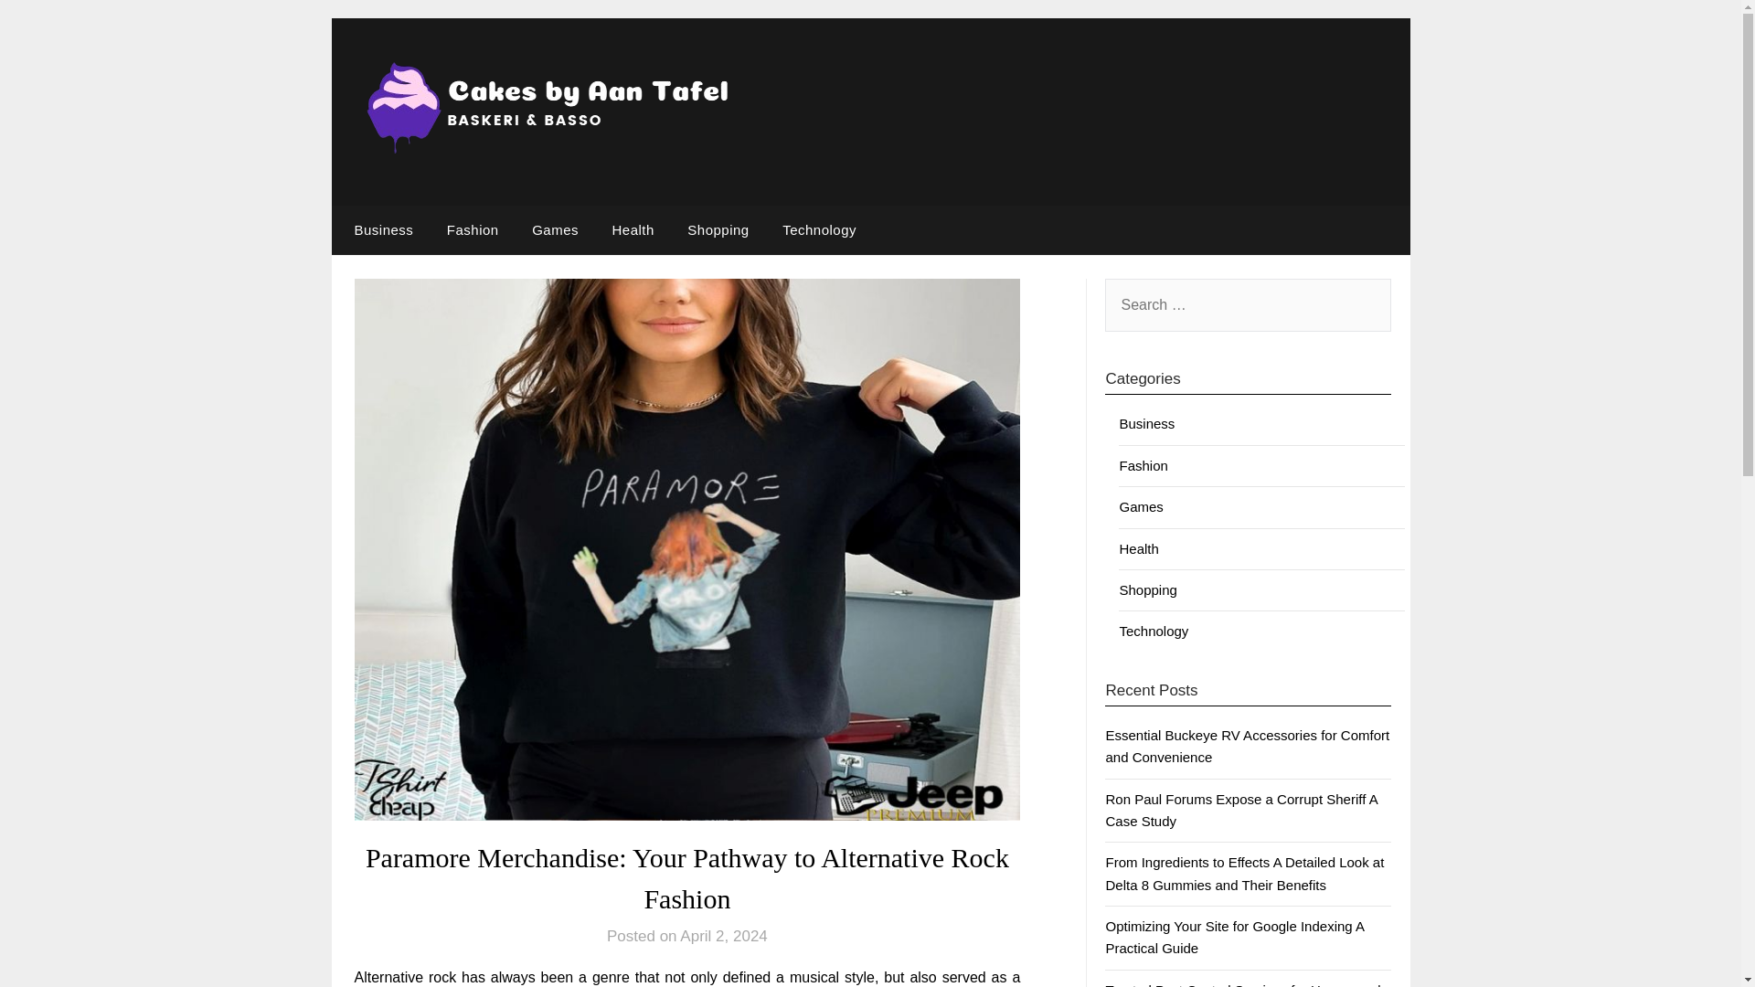 Image resolution: width=1755 pixels, height=987 pixels. Describe the element at coordinates (379, 229) in the screenshot. I see `Business` at that location.